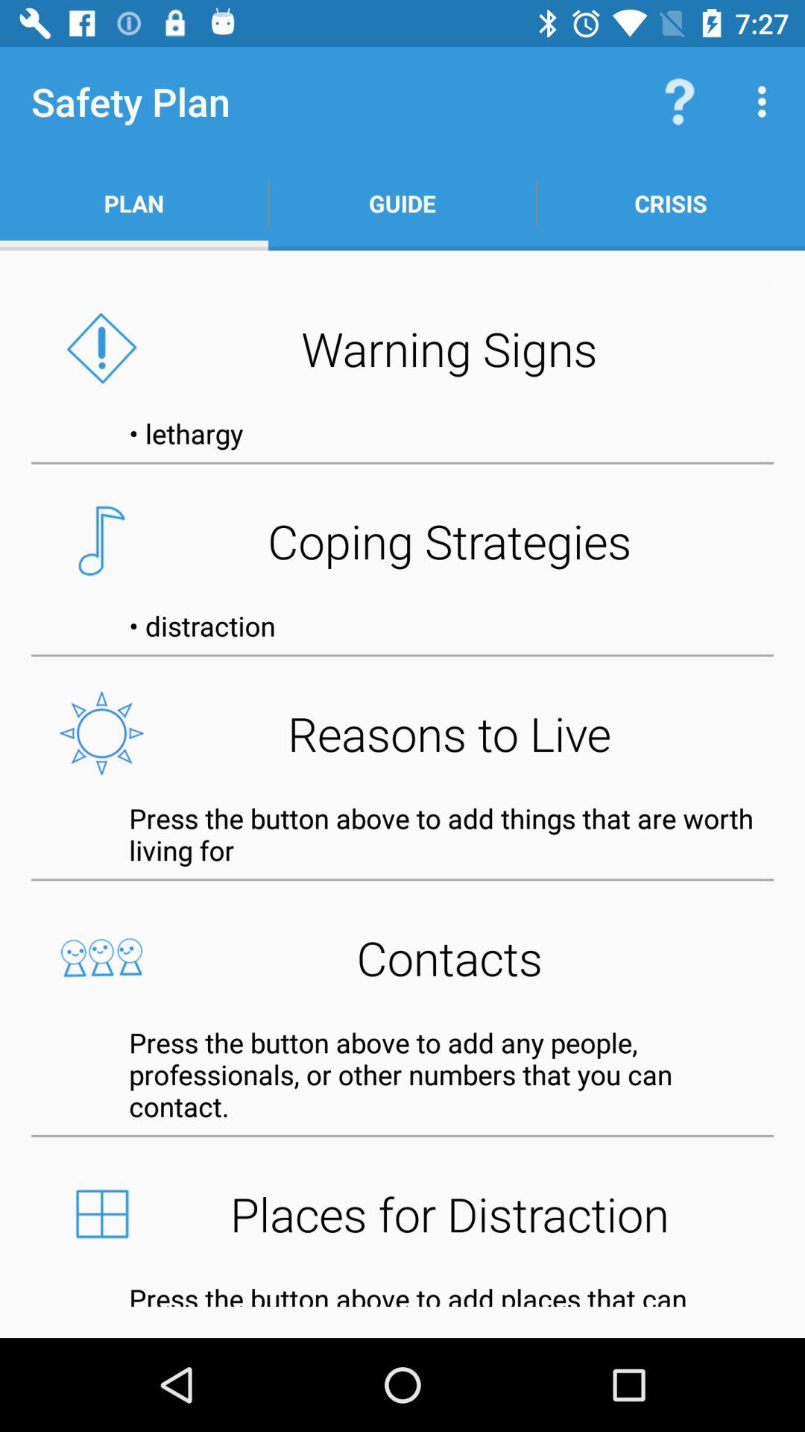  I want to click on swipe to guide app, so click(402, 203).